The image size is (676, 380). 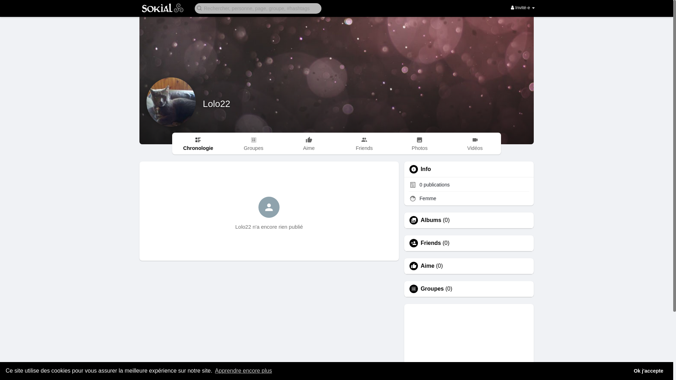 I want to click on Apprendre encore plus, so click(x=243, y=371).